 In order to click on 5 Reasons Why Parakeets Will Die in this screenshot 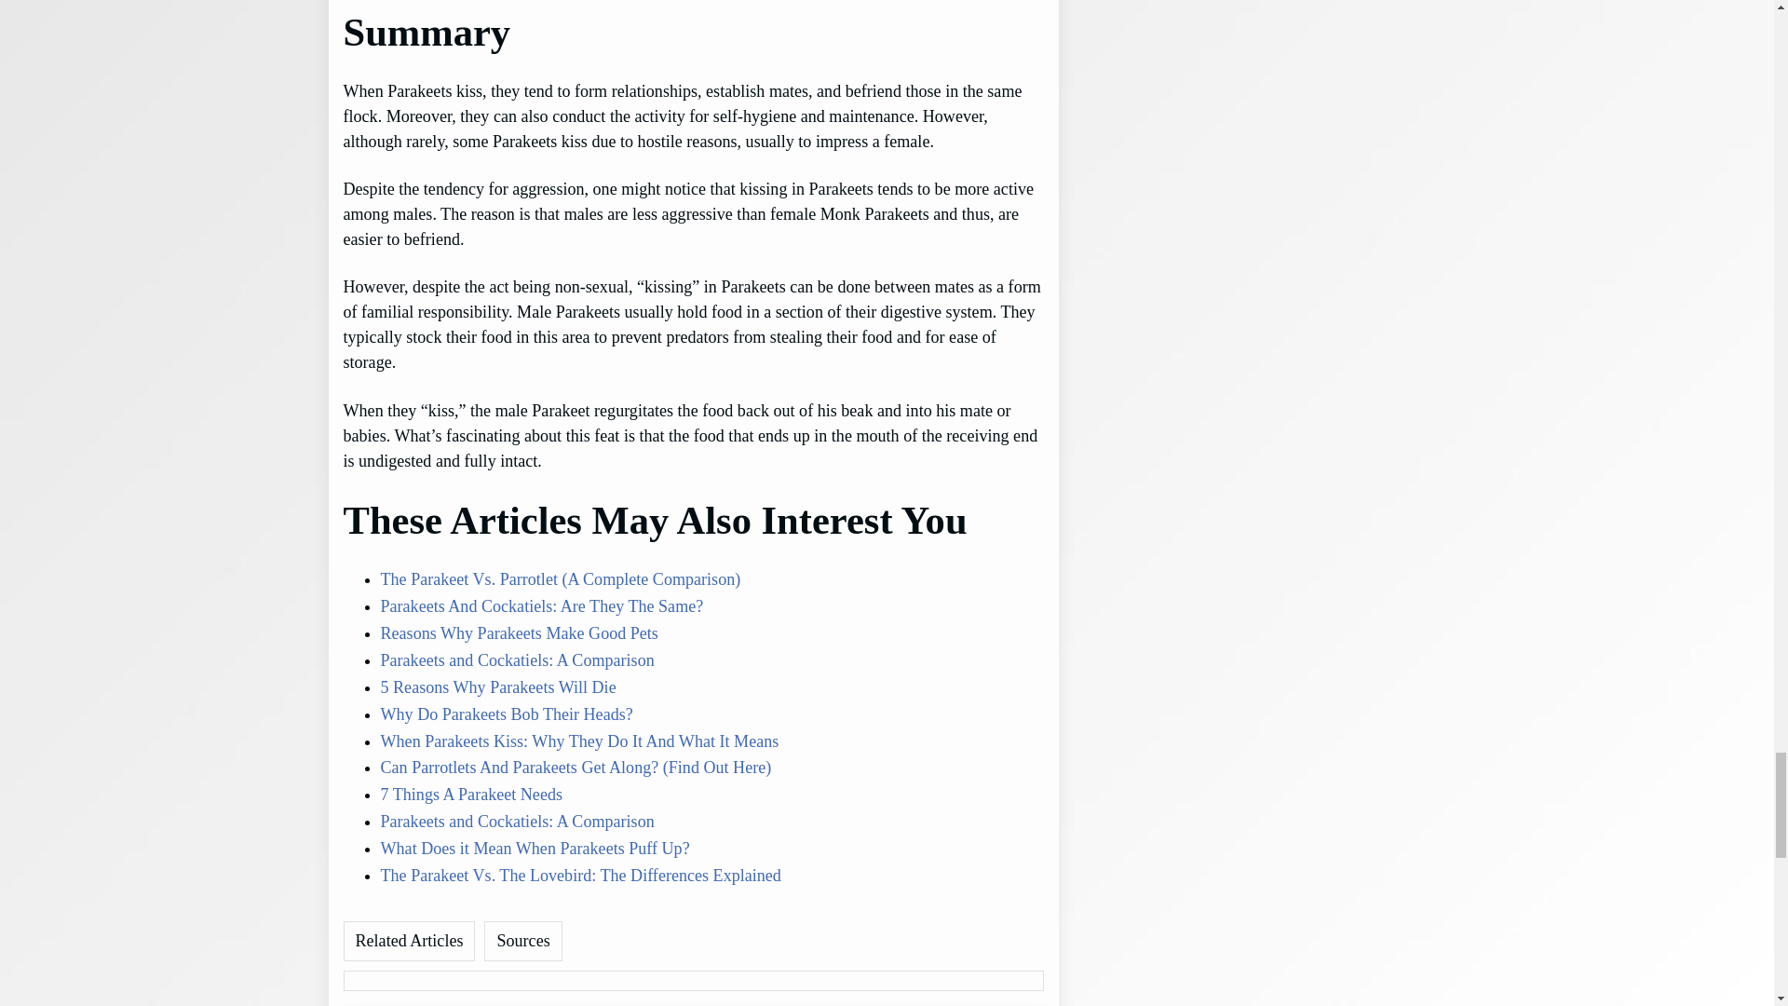, I will do `click(497, 687)`.